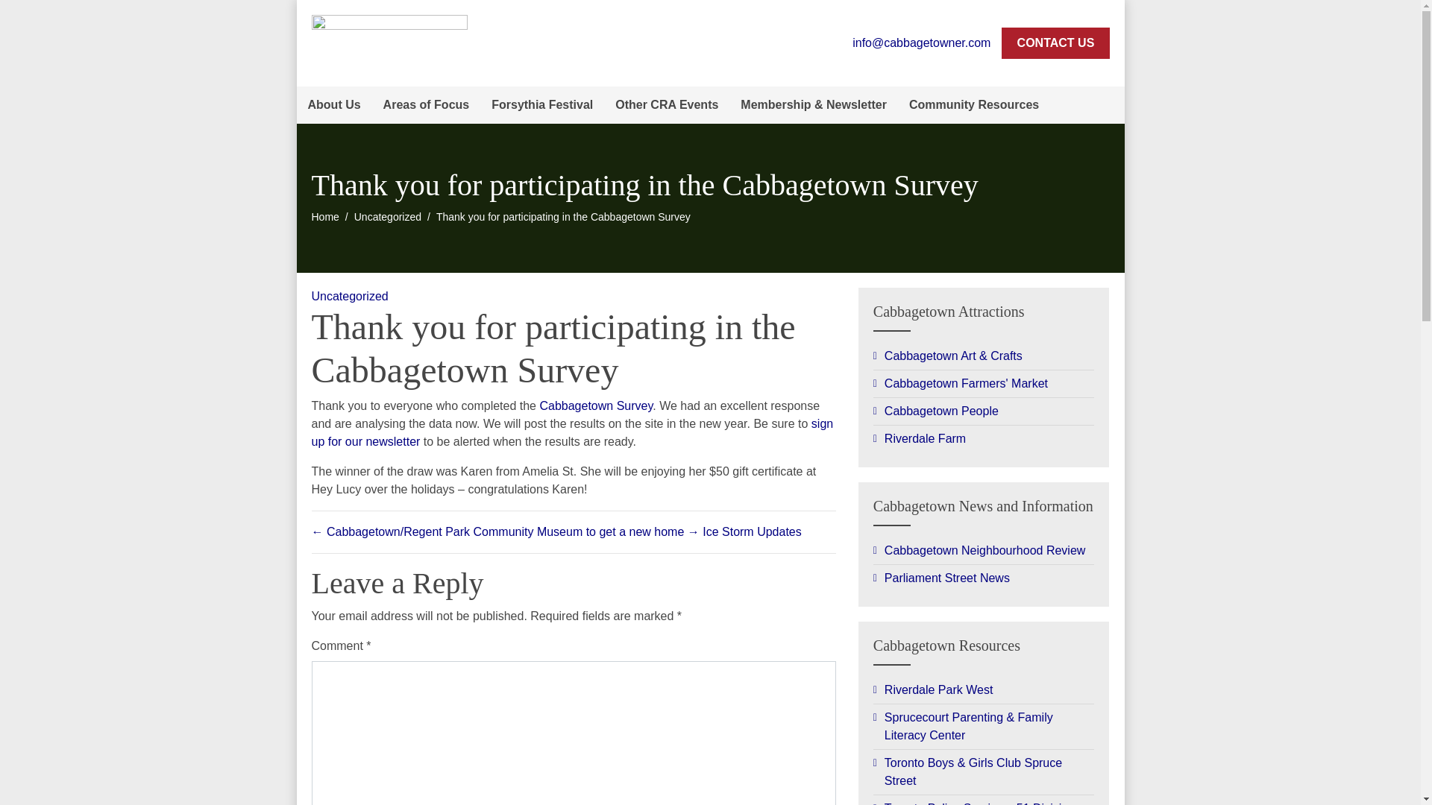 This screenshot has height=805, width=1432. I want to click on Uncategorized, so click(350, 296).